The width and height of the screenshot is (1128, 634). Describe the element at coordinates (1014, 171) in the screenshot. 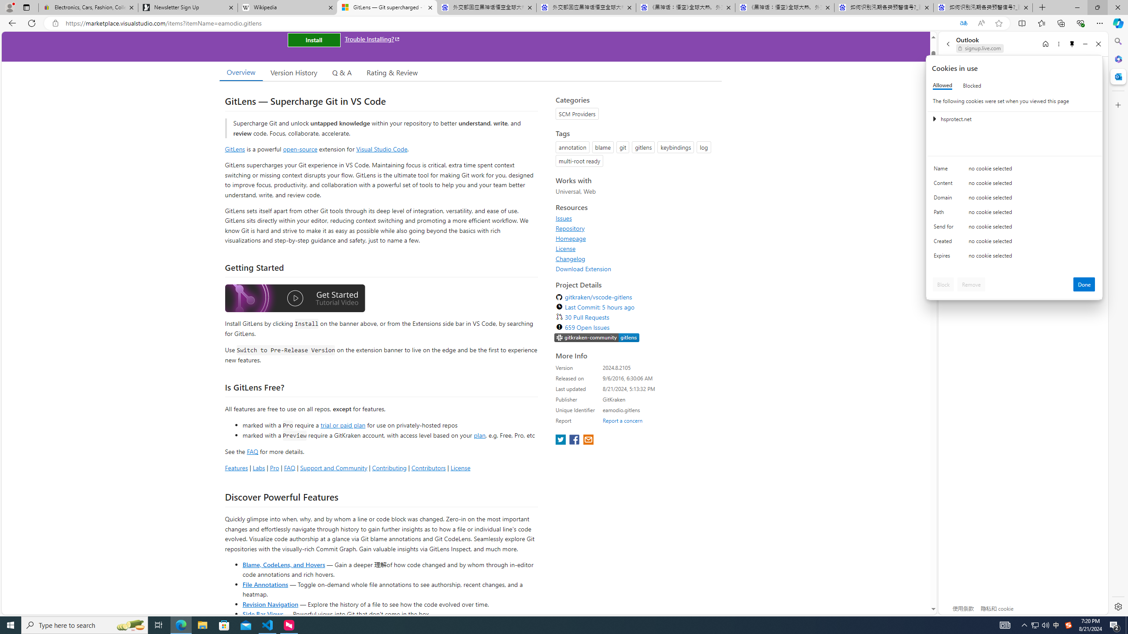

I see `Class: c0153 c0157 c0154` at that location.